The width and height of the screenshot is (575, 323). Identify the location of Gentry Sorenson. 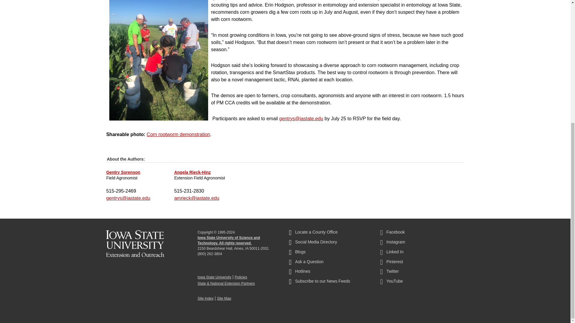
(123, 172).